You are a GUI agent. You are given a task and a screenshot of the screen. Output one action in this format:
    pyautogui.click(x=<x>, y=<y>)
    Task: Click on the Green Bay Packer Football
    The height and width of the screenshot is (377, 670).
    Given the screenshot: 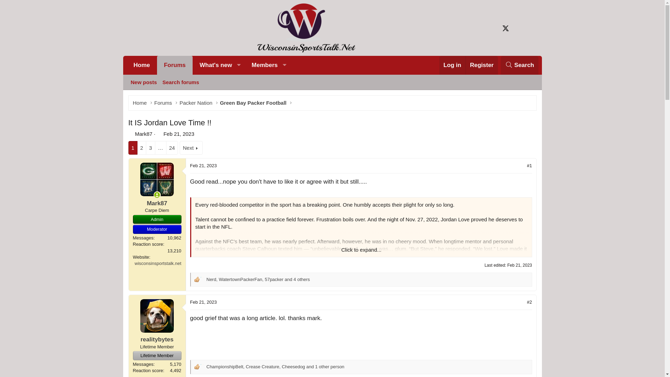 What is the action you would take?
    pyautogui.click(x=253, y=103)
    